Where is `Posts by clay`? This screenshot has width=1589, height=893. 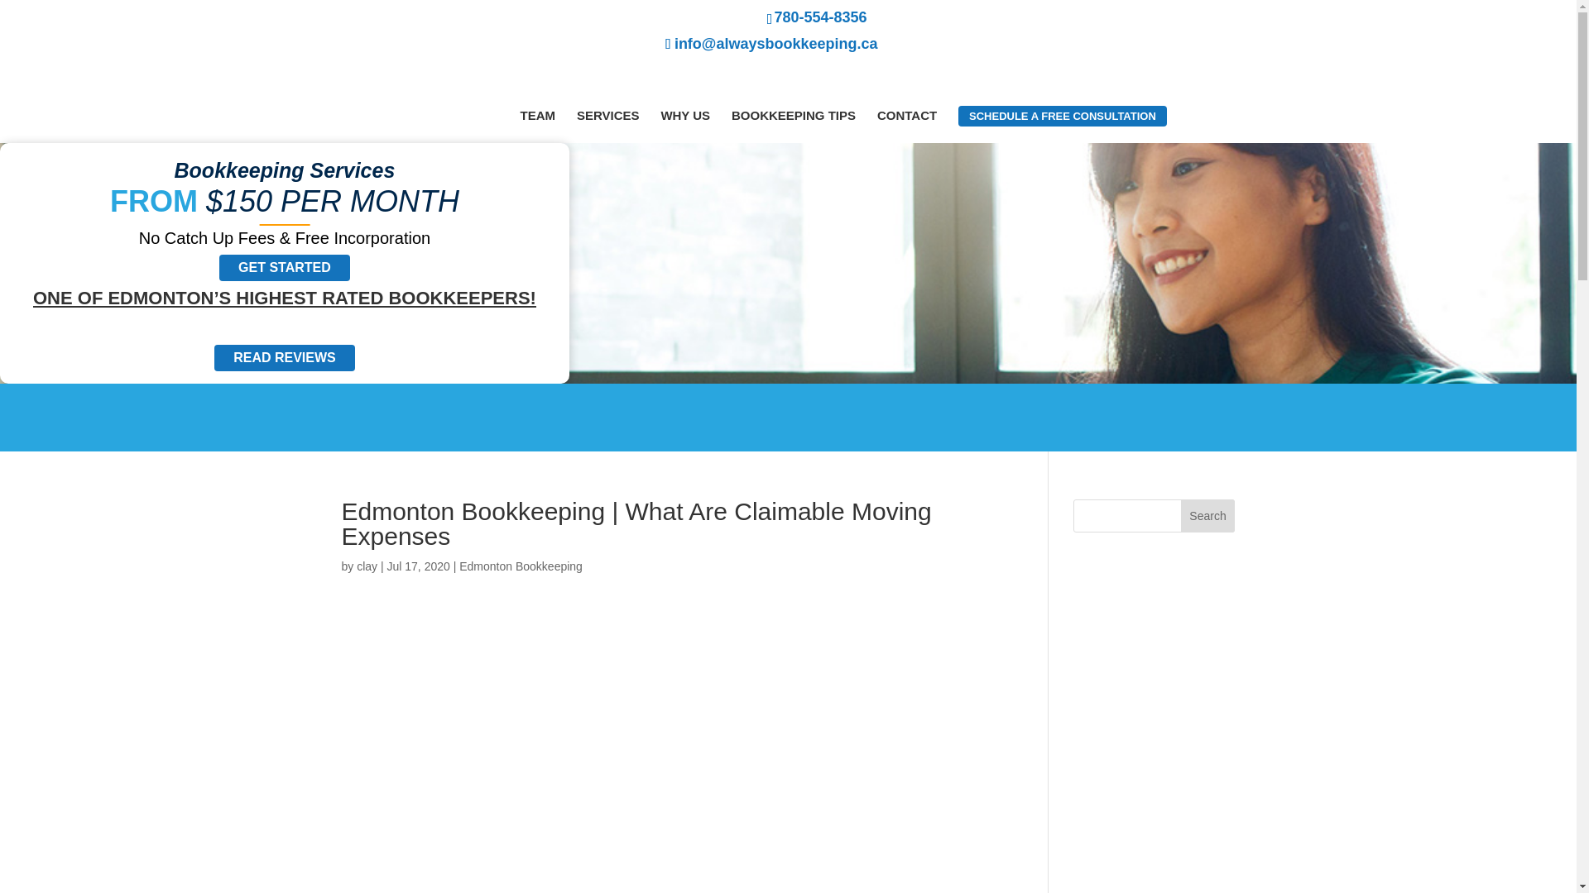 Posts by clay is located at coordinates (367, 566).